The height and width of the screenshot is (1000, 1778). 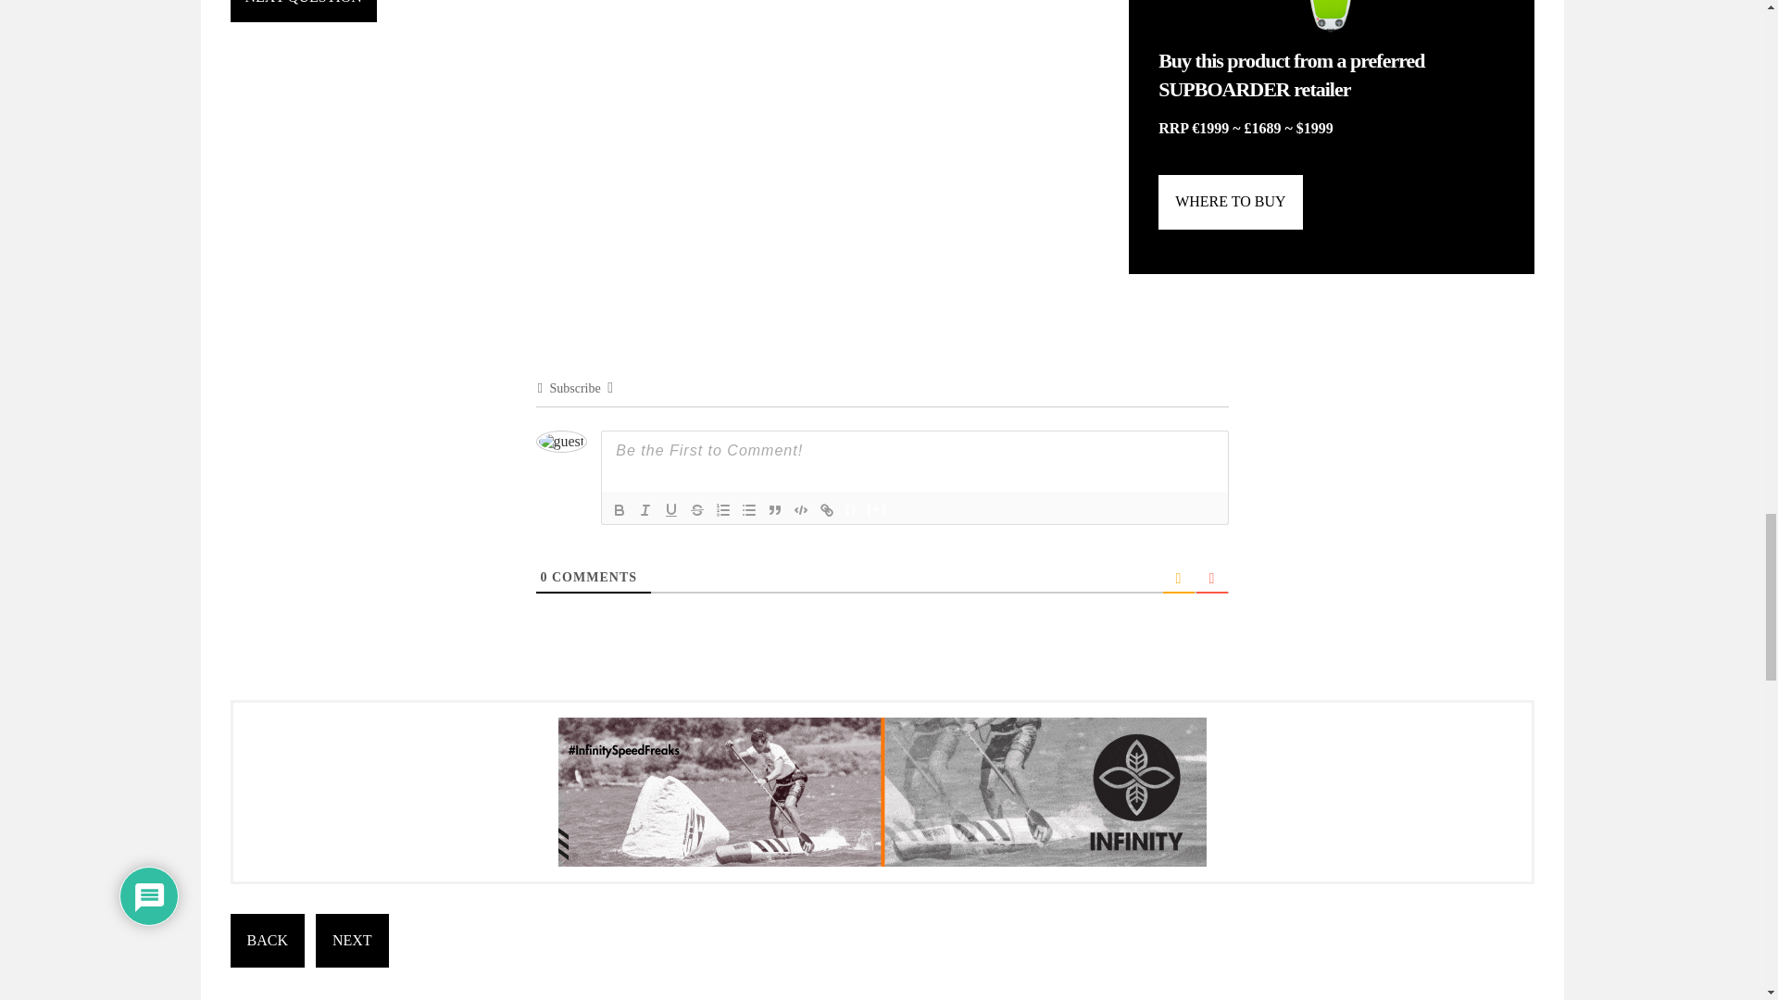 What do you see at coordinates (774, 509) in the screenshot?
I see `Blockquote` at bounding box center [774, 509].